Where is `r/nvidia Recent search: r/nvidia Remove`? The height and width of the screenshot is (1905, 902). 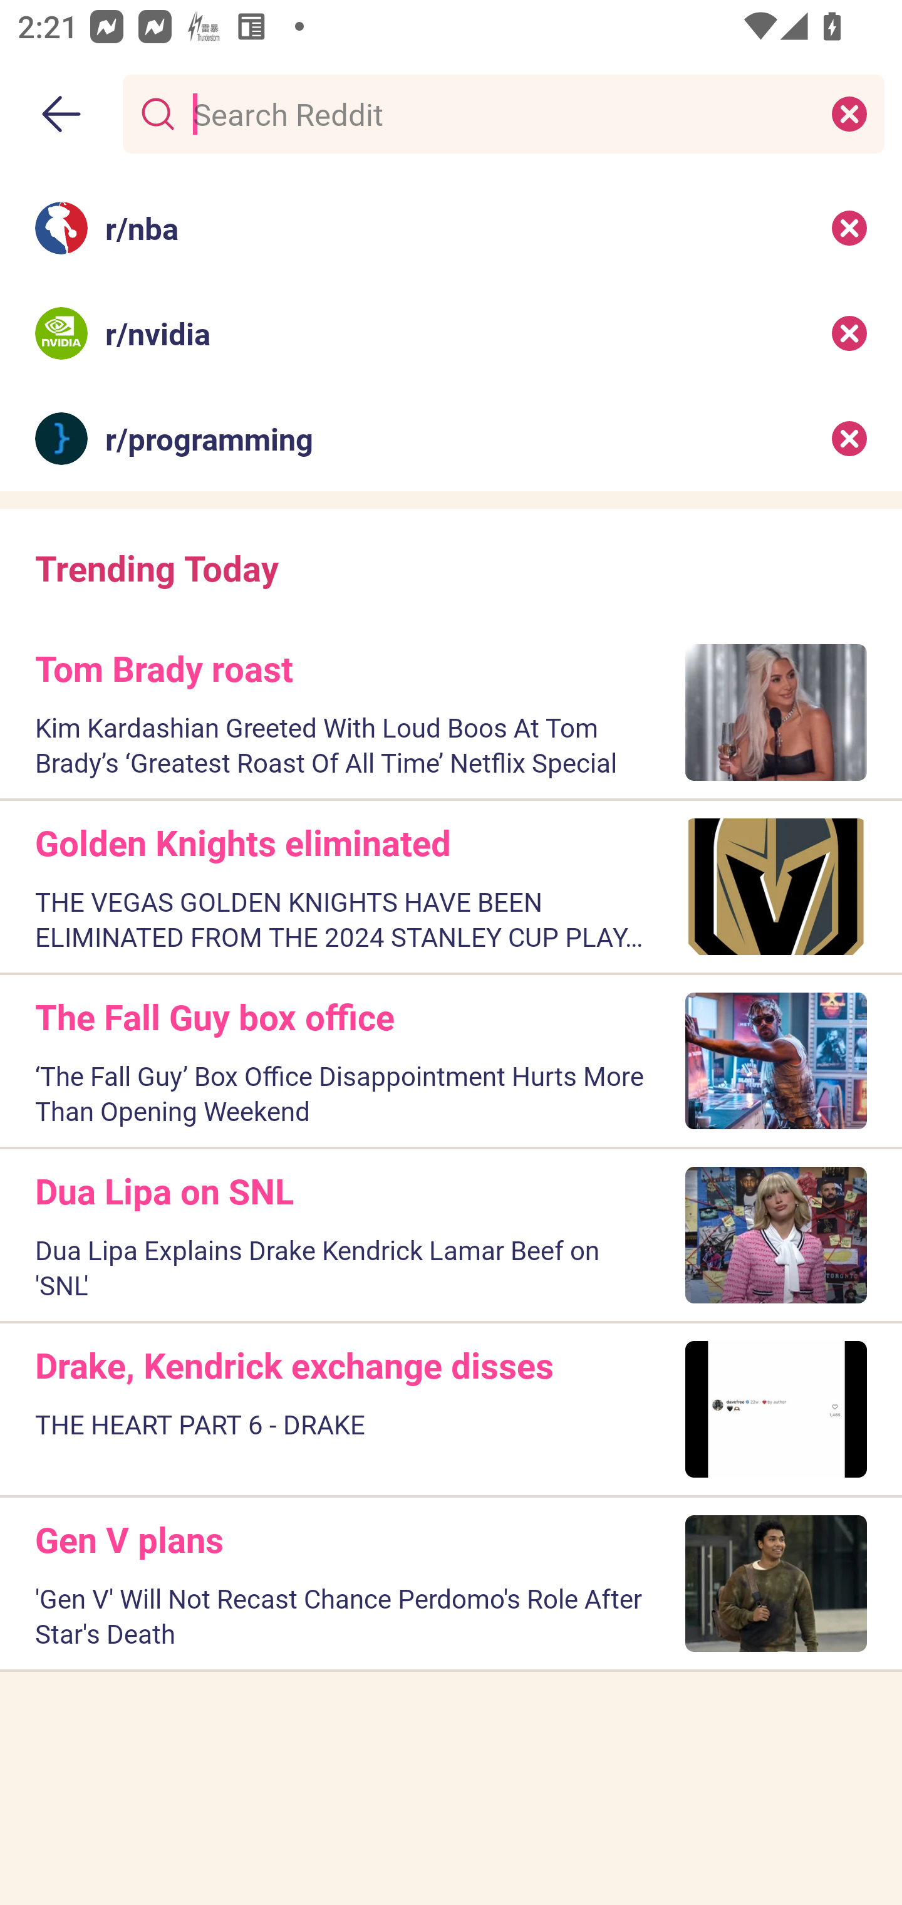
r/nvidia Recent search: r/nvidia Remove is located at coordinates (451, 333).